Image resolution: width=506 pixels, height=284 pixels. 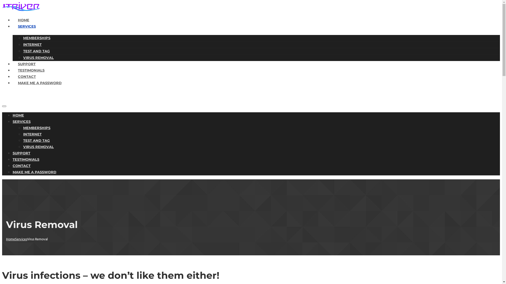 I want to click on CONTACT, so click(x=27, y=76).